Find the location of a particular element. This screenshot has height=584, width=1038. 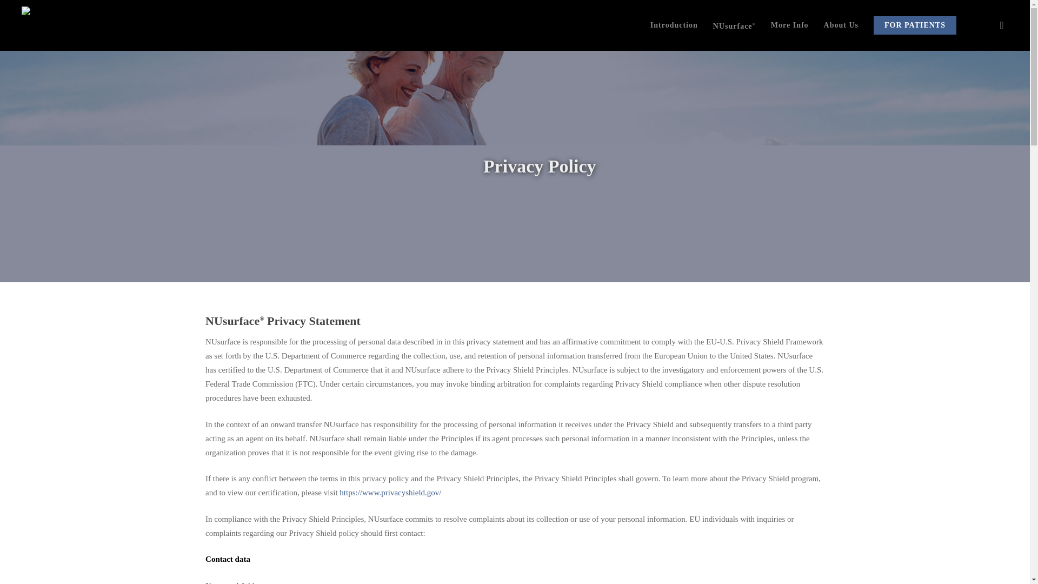

Introduction is located at coordinates (674, 25).